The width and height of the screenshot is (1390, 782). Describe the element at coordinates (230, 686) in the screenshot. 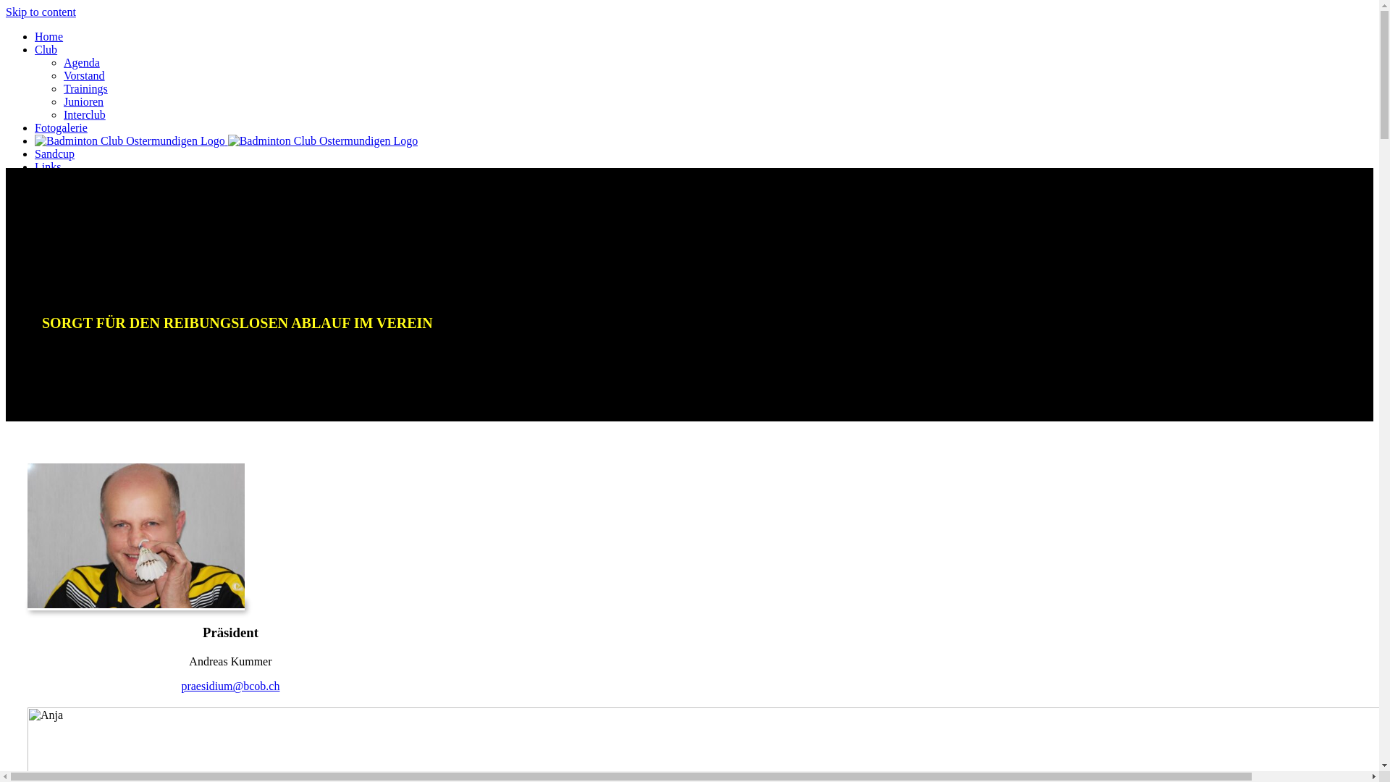

I see `praesidium@bcob.ch` at that location.